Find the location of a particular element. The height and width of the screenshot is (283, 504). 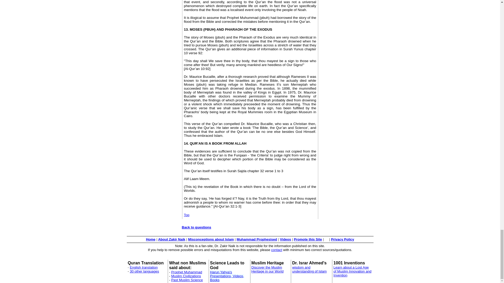

Videos is located at coordinates (285, 240).